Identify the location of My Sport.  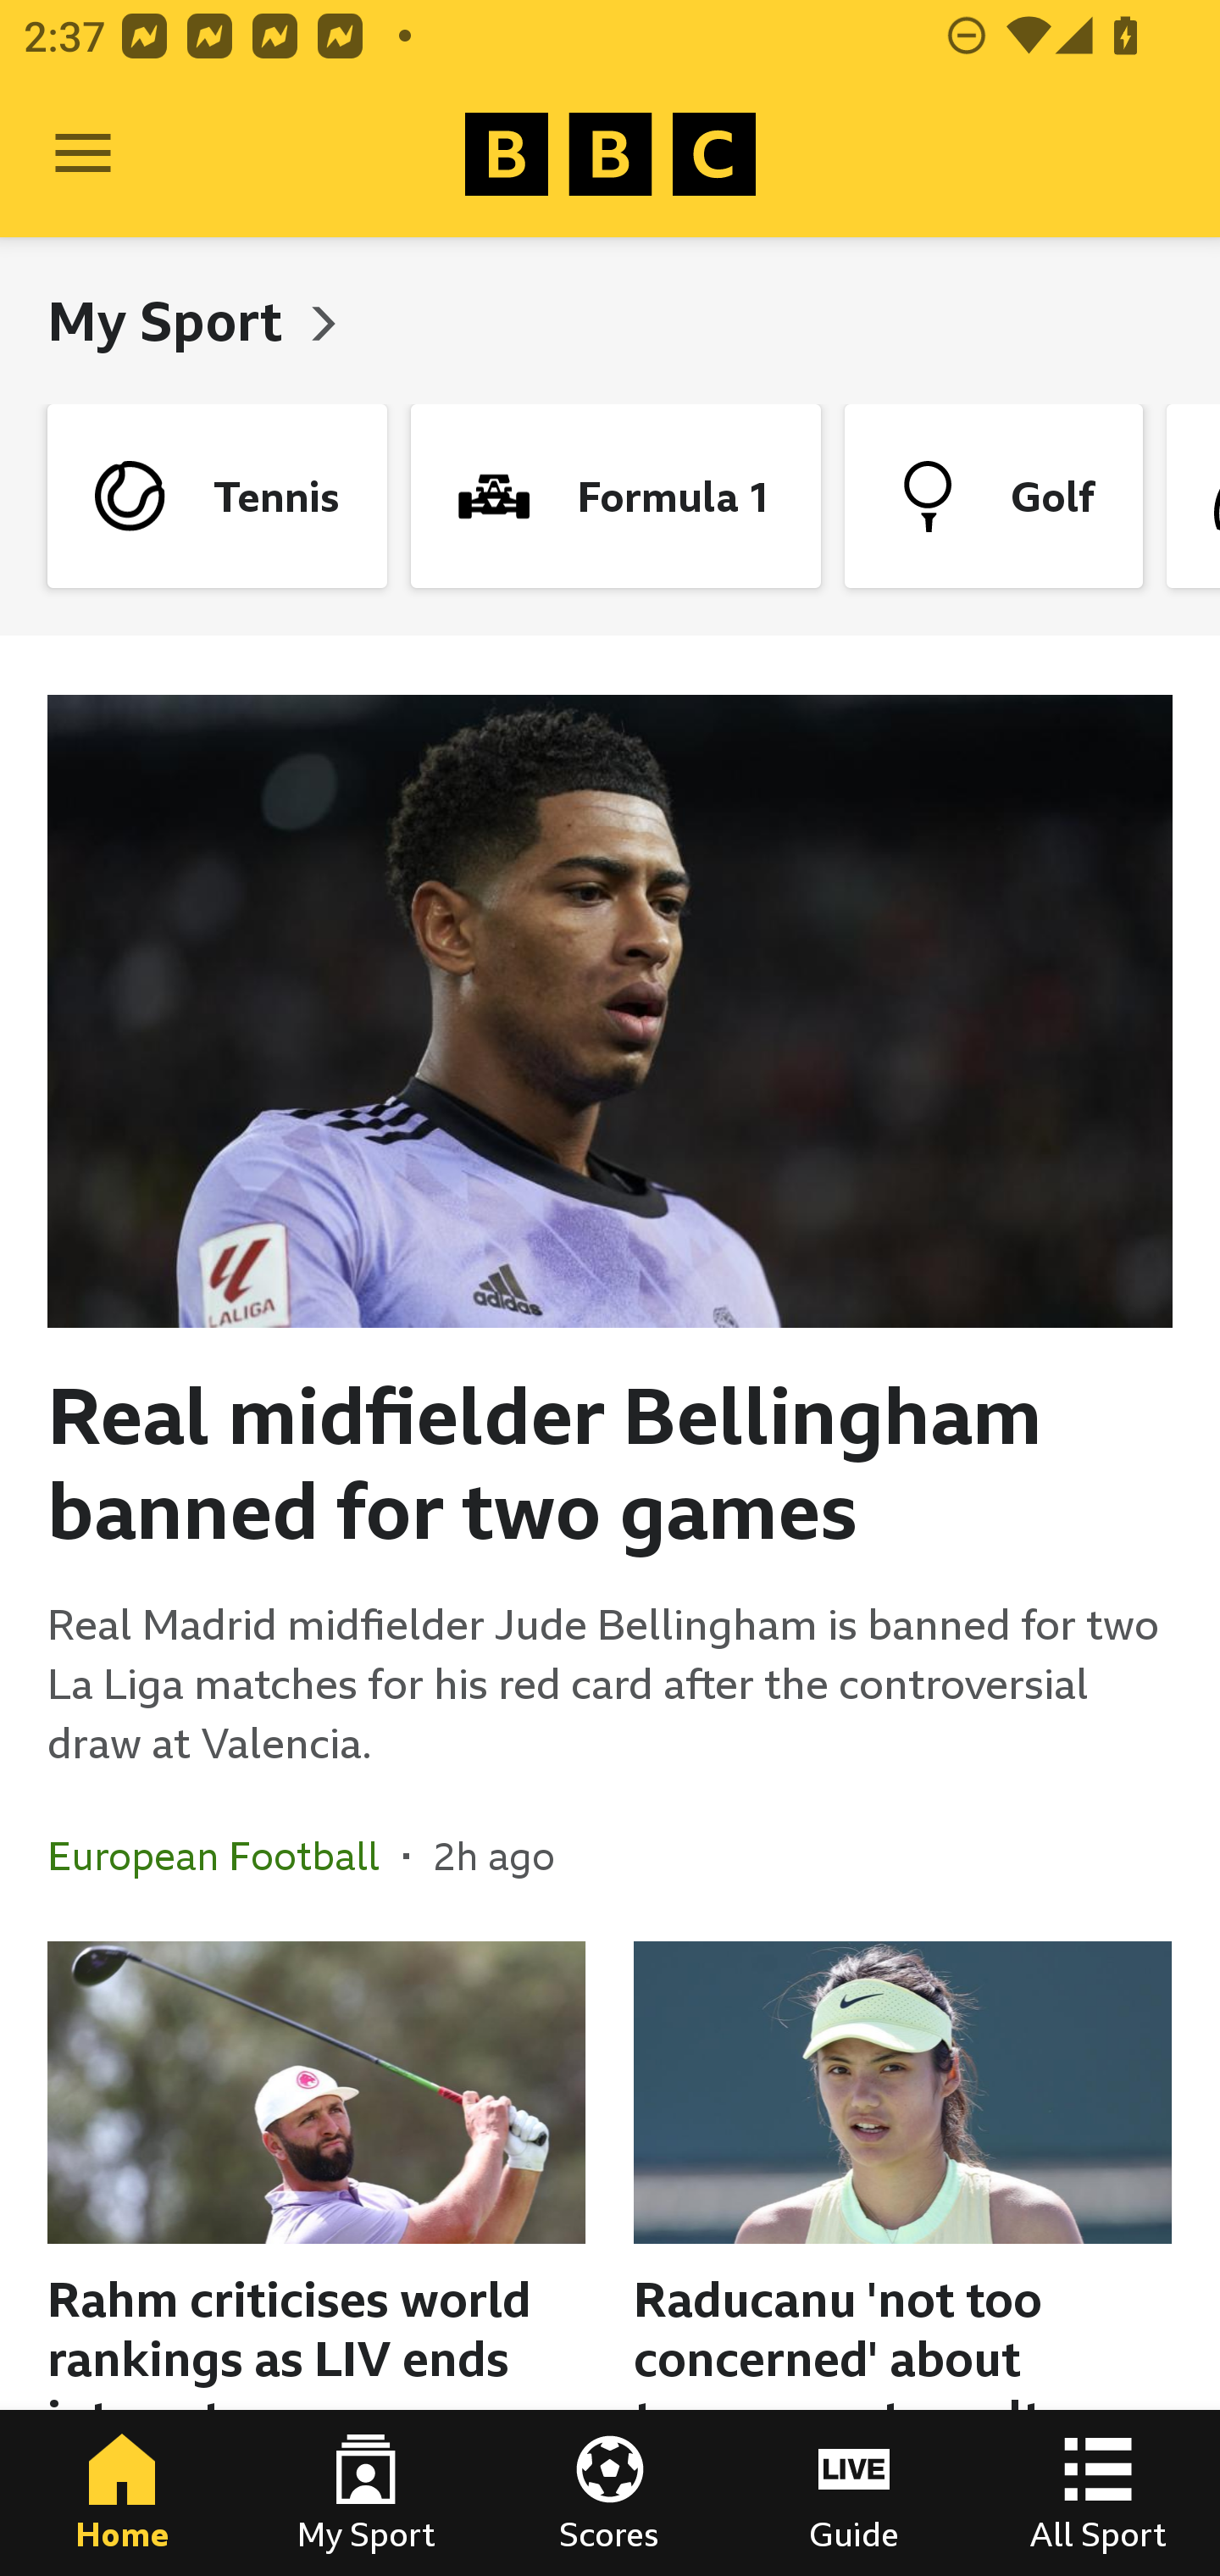
(366, 2493).